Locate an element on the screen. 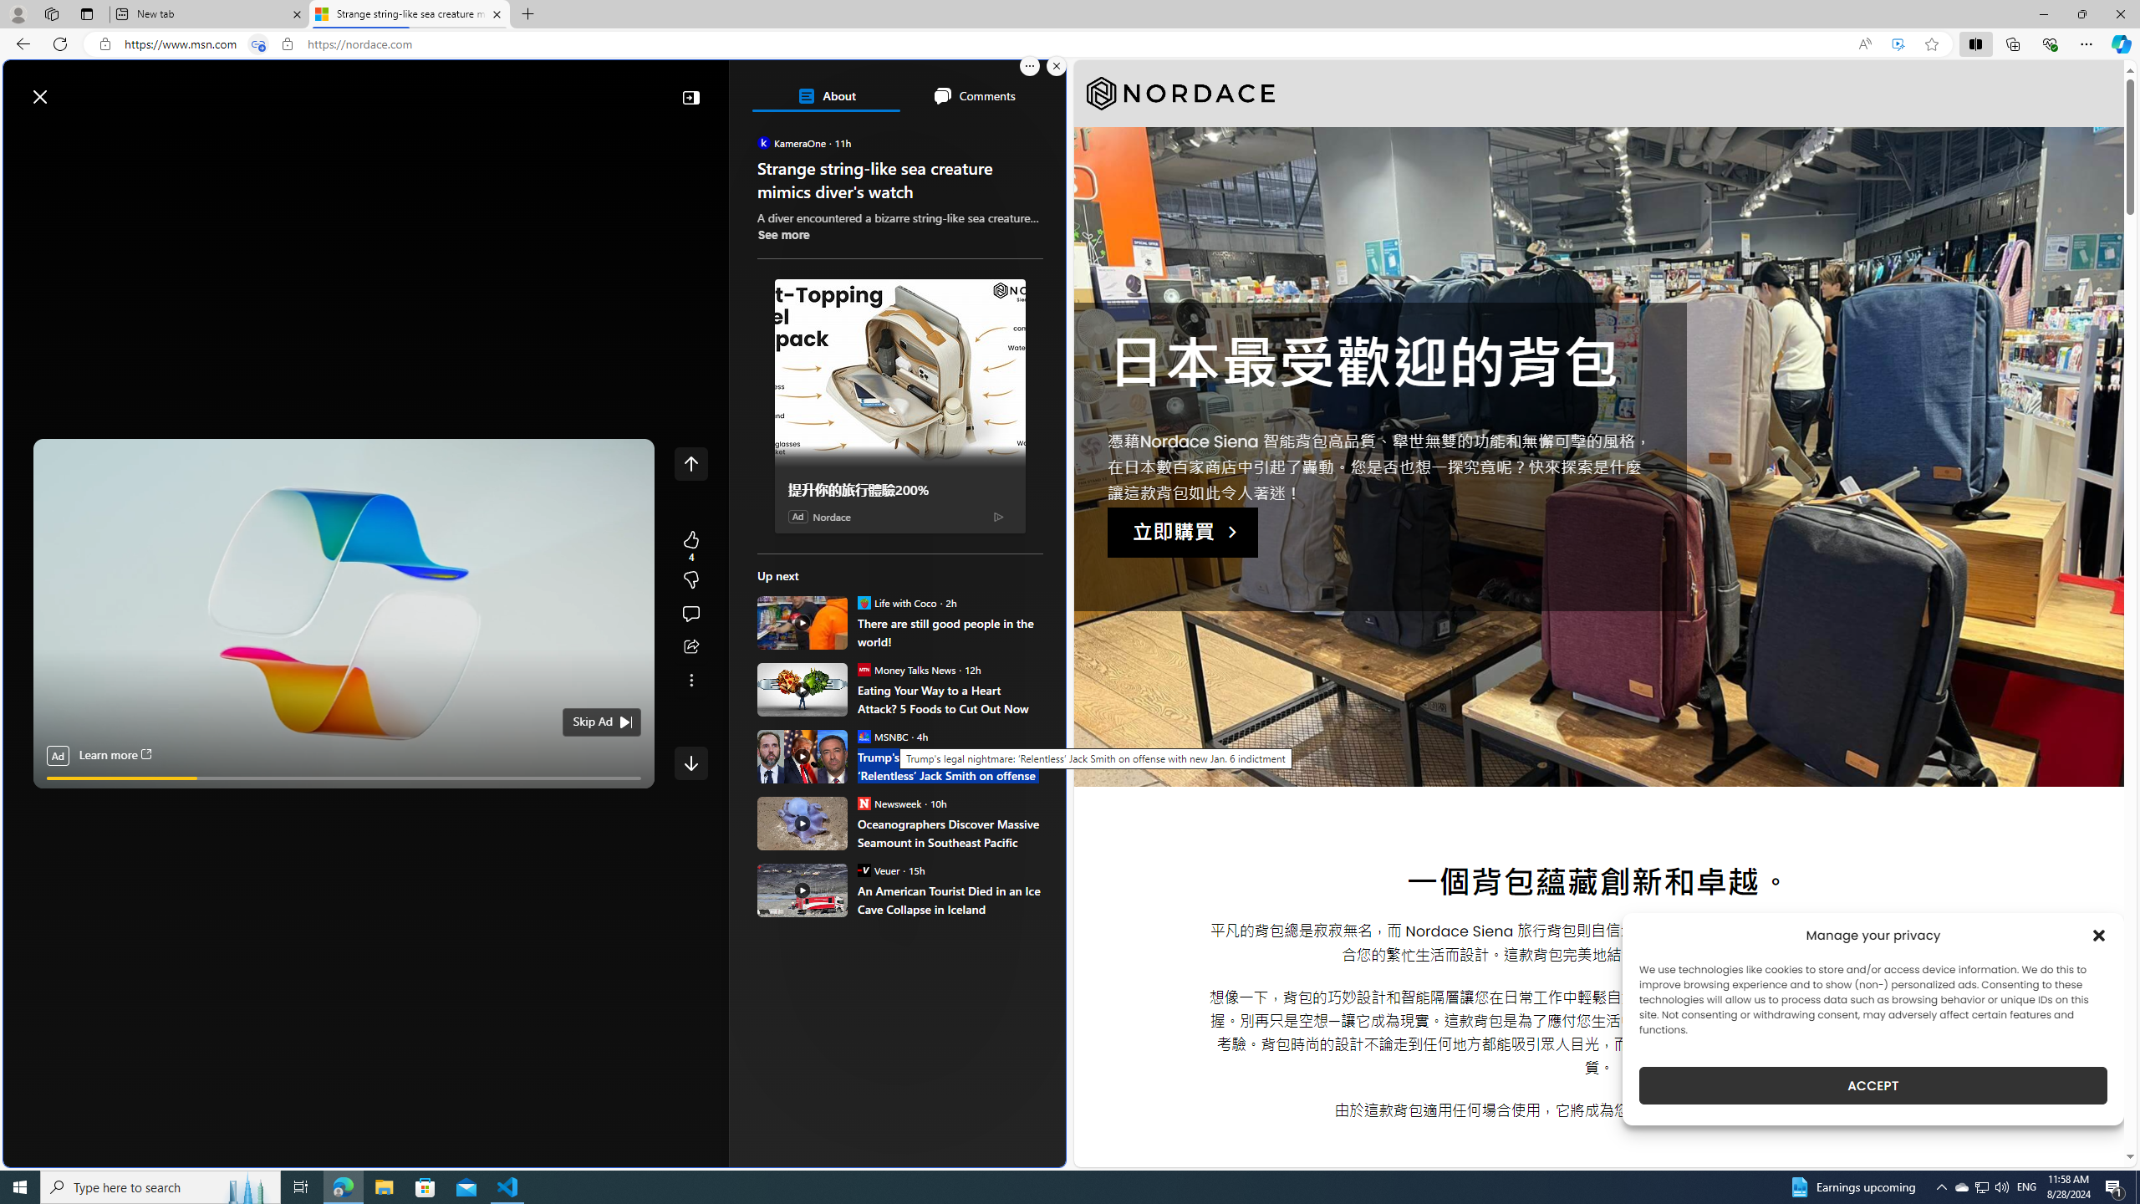 Image resolution: width=2140 pixels, height=1204 pixels. Open Copilot is located at coordinates (833, 88).